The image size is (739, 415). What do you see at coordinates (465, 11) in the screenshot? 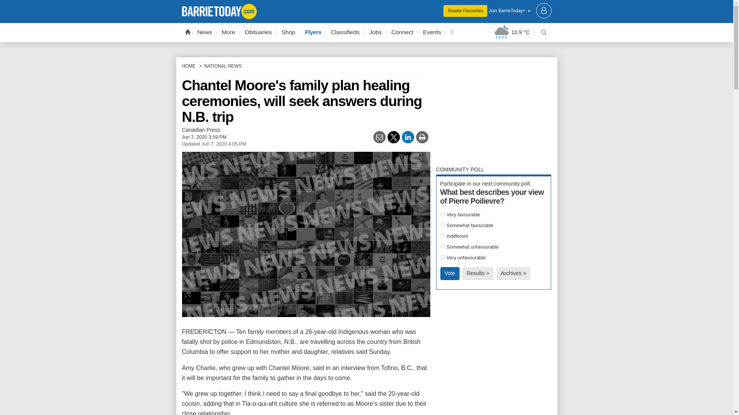
I see `Reader Favourites` at bounding box center [465, 11].